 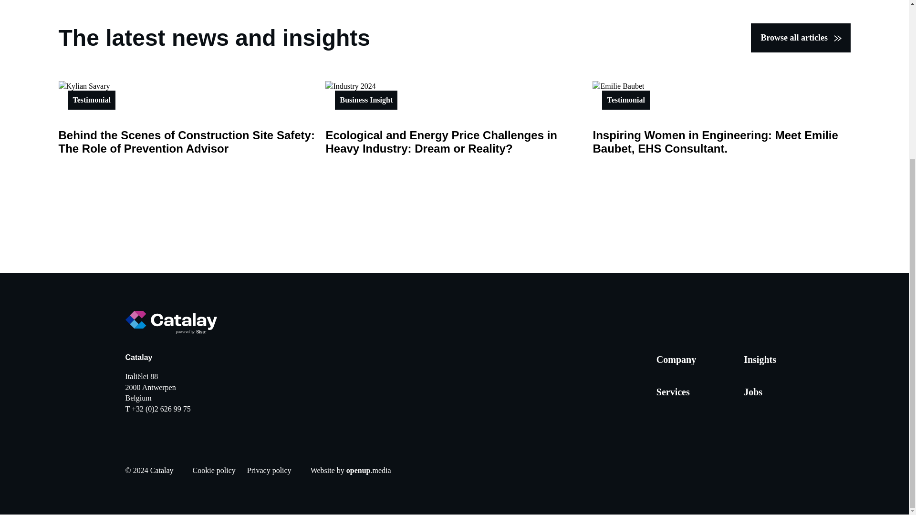 What do you see at coordinates (350, 470) in the screenshot?
I see `Visit www.openupmedia.be` at bounding box center [350, 470].